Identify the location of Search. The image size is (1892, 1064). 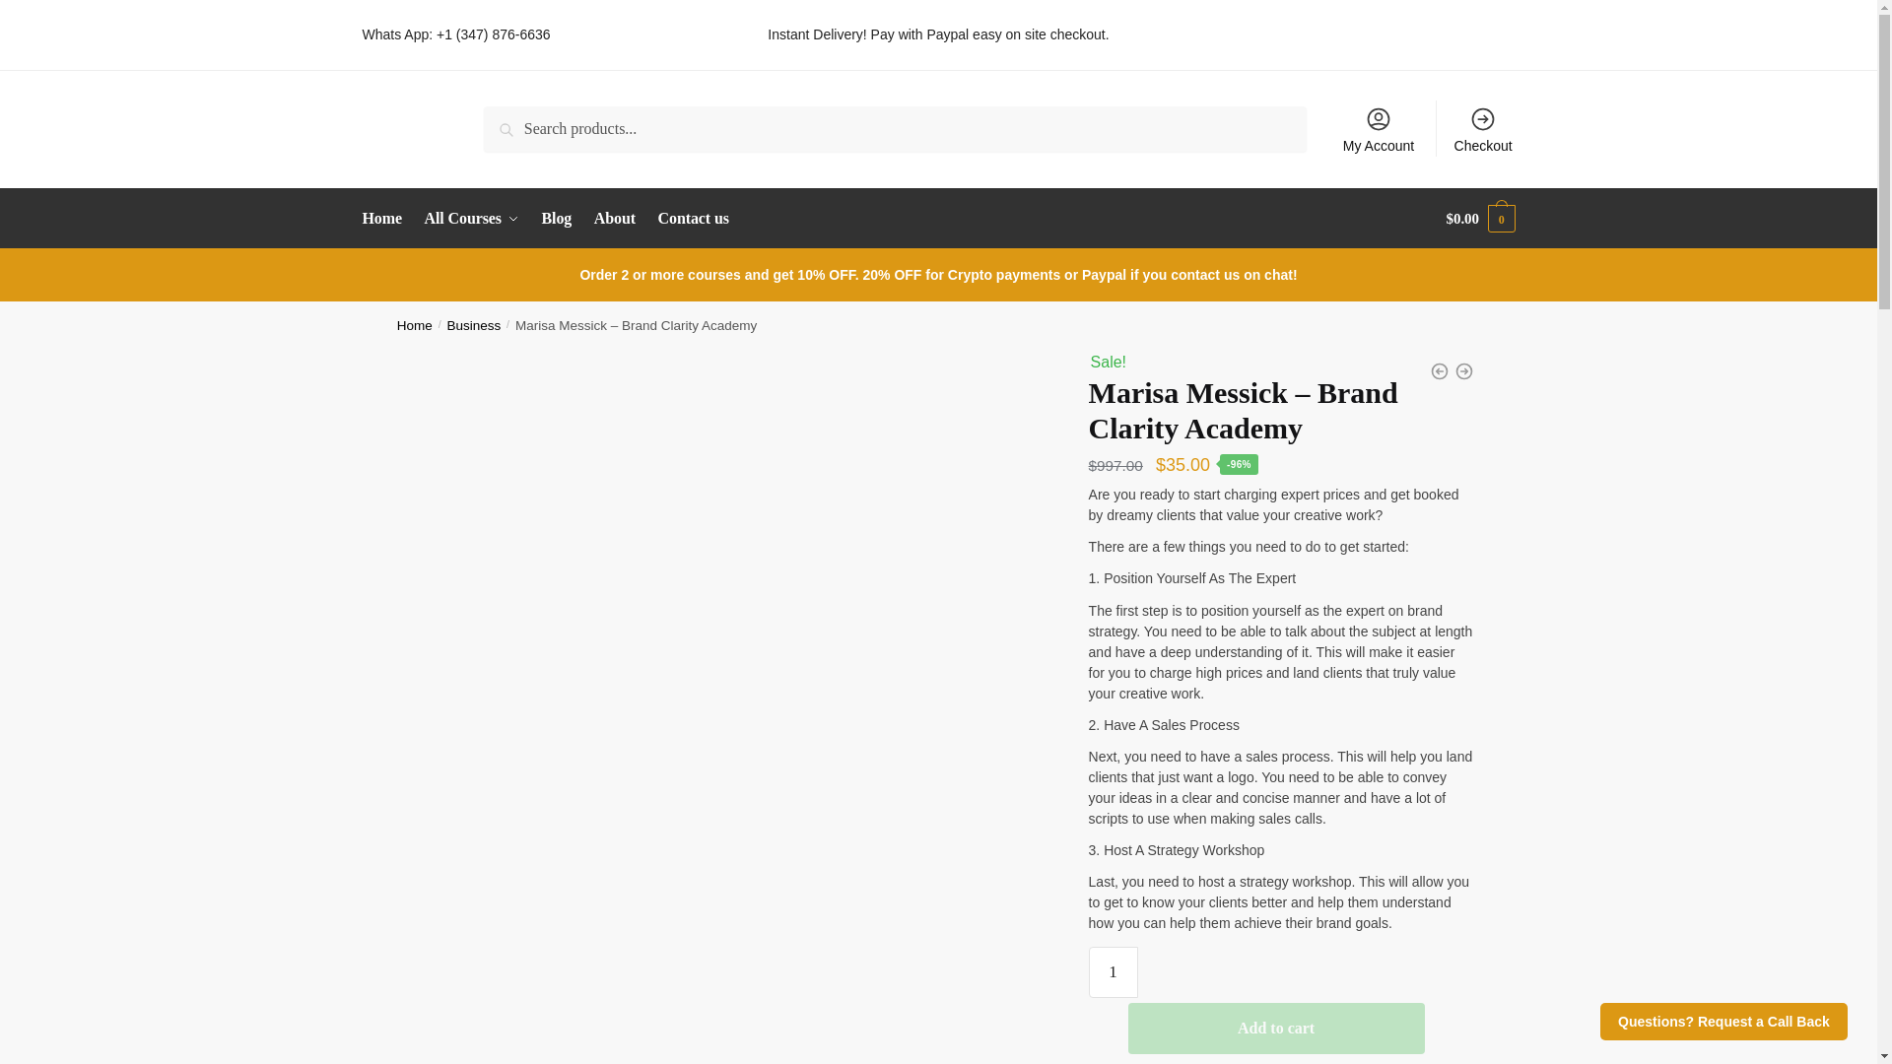
(511, 120).